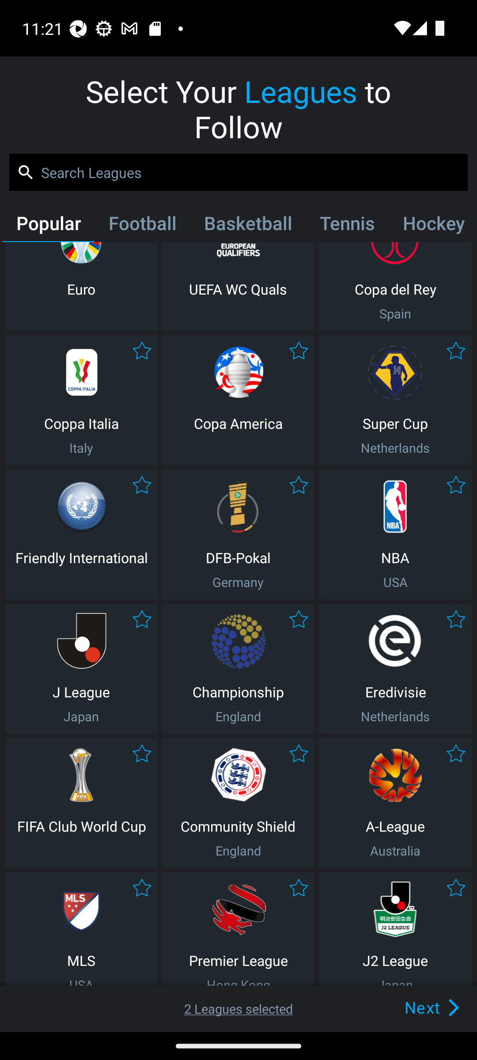  Describe the element at coordinates (247, 226) in the screenshot. I see `Basketball` at that location.